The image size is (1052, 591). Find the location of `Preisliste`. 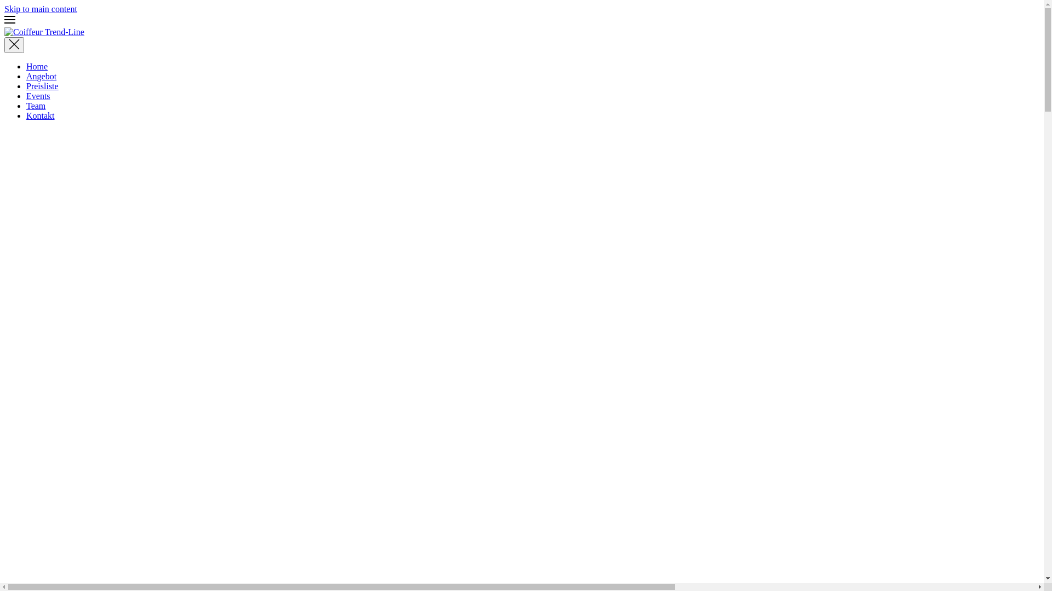

Preisliste is located at coordinates (43, 86).